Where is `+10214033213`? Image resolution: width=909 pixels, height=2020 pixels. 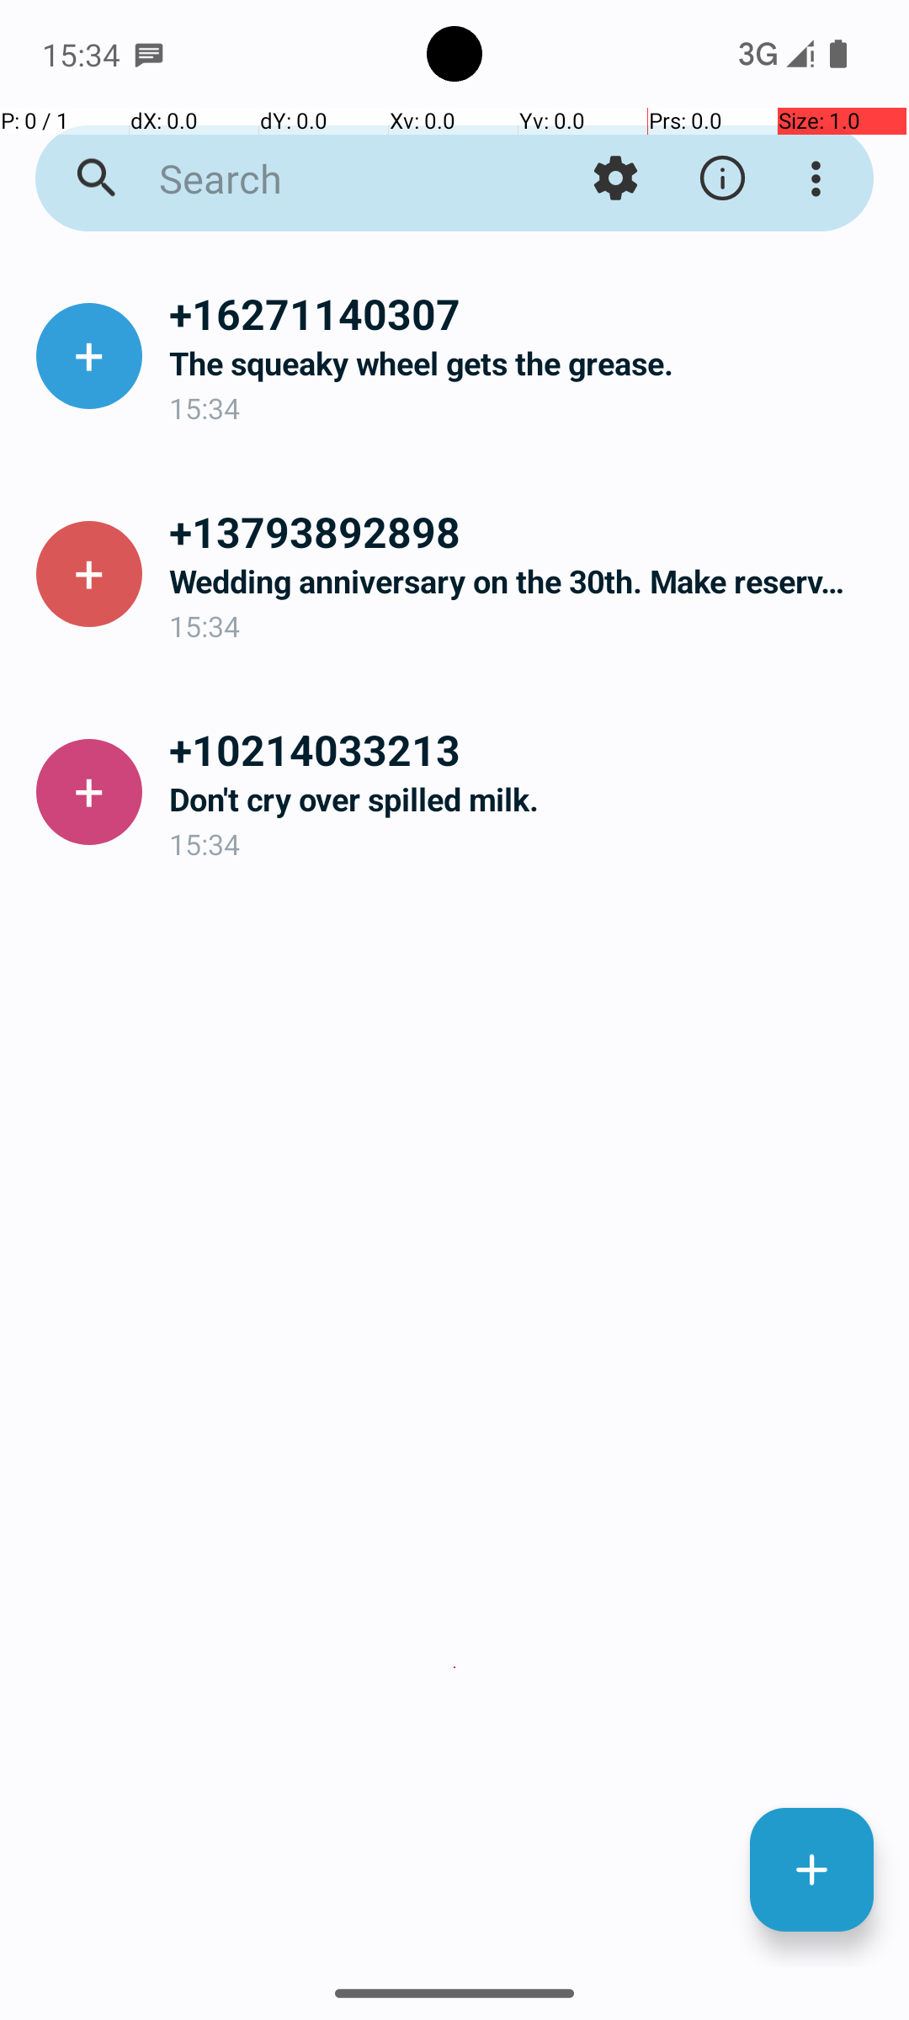
+10214033213 is located at coordinates (525, 749).